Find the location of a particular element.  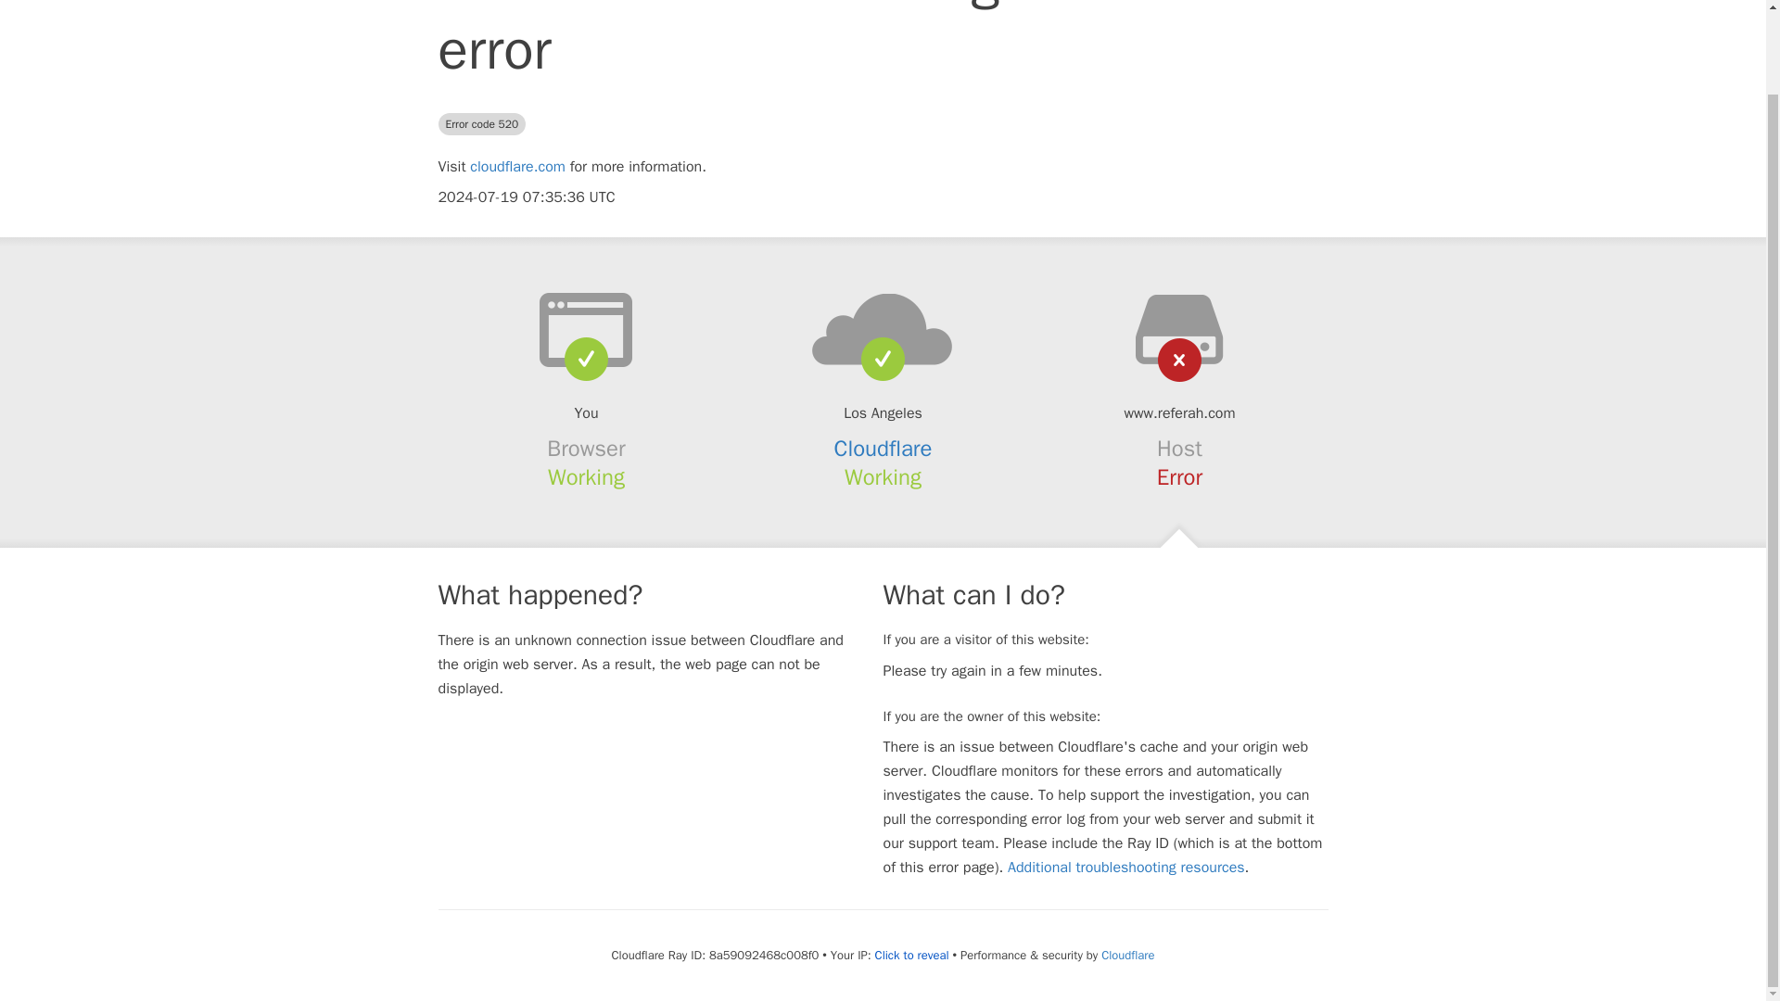

Click to reveal is located at coordinates (912, 955).